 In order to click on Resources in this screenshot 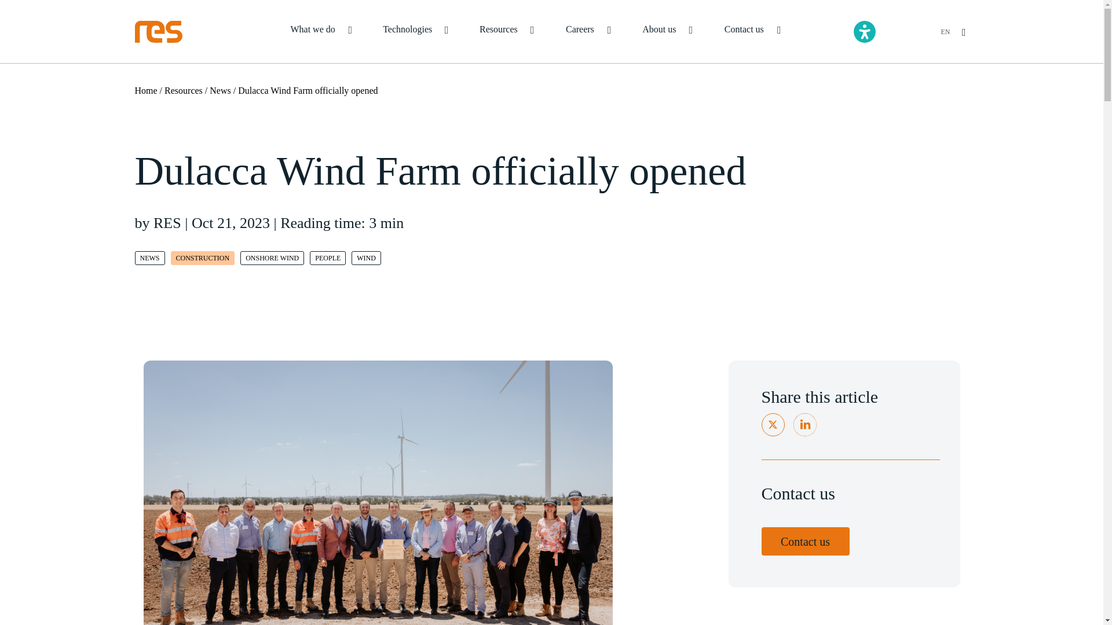, I will do `click(506, 32)`.